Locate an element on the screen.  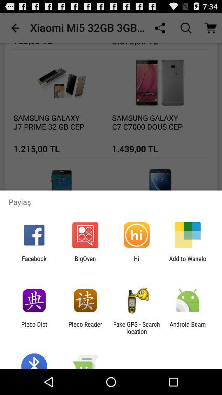
tap icon next to pleco reader icon is located at coordinates (34, 328).